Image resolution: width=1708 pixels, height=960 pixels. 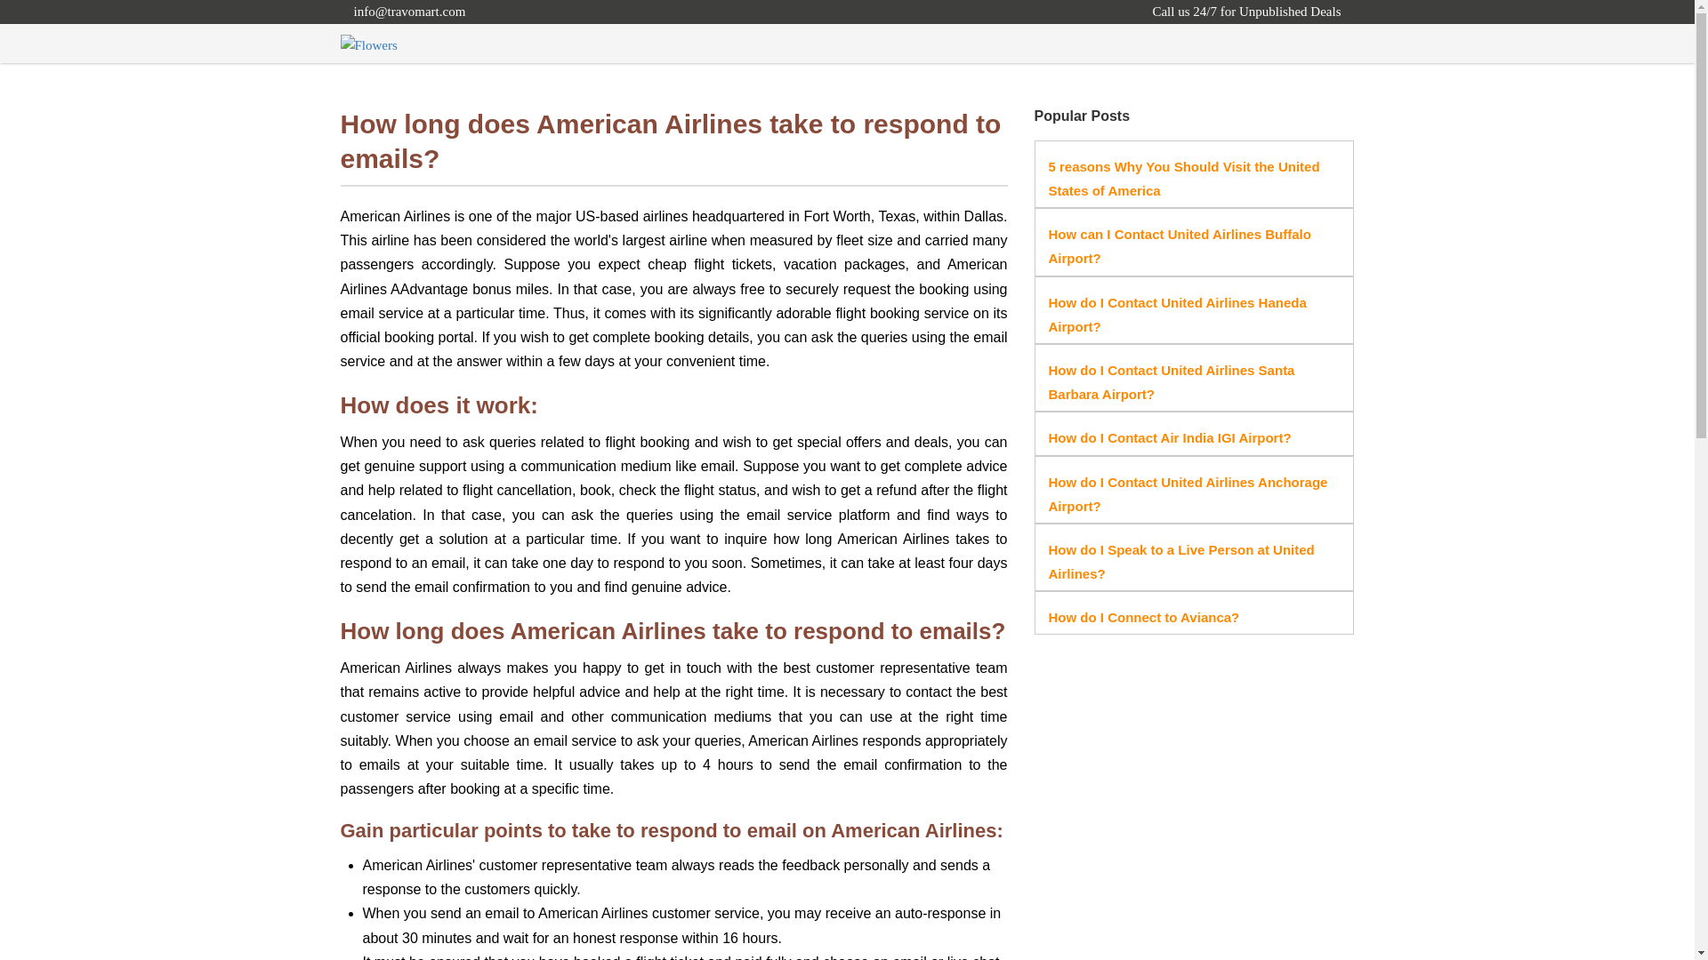 What do you see at coordinates (1177, 314) in the screenshot?
I see `How do I Contact United Airlines Haneda Airport?` at bounding box center [1177, 314].